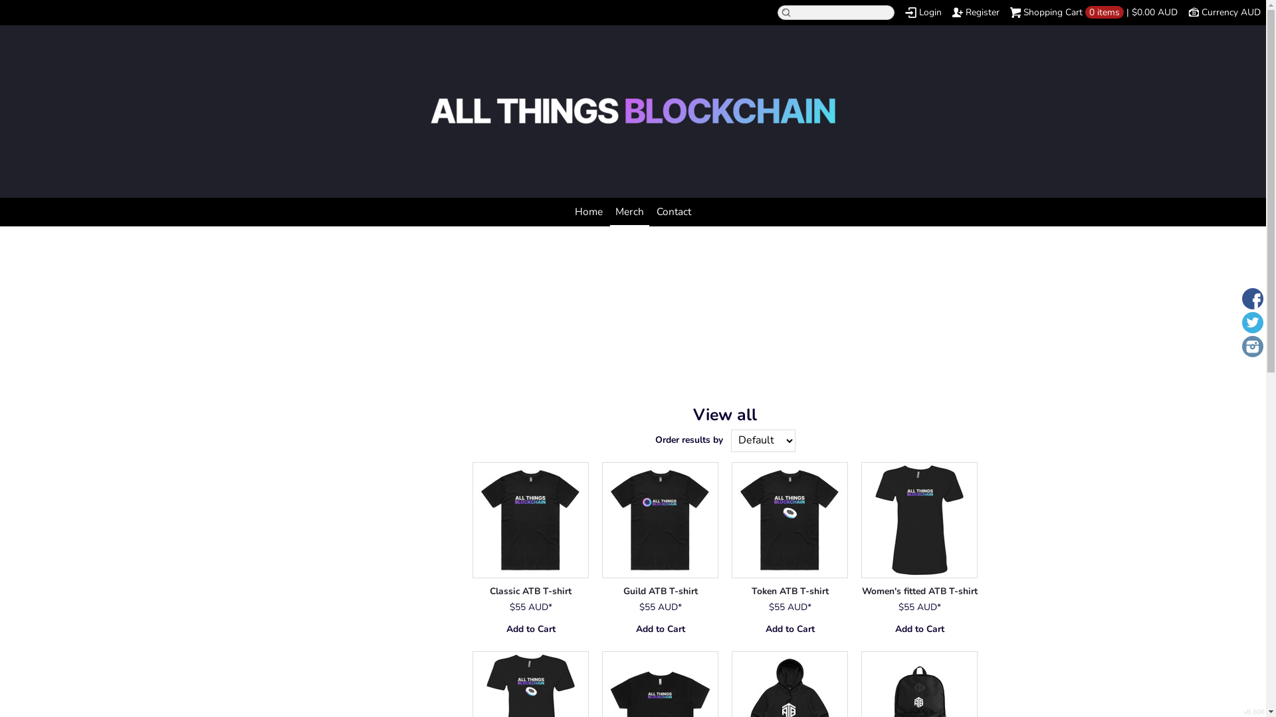 The height and width of the screenshot is (717, 1276). What do you see at coordinates (924, 13) in the screenshot?
I see `Login` at bounding box center [924, 13].